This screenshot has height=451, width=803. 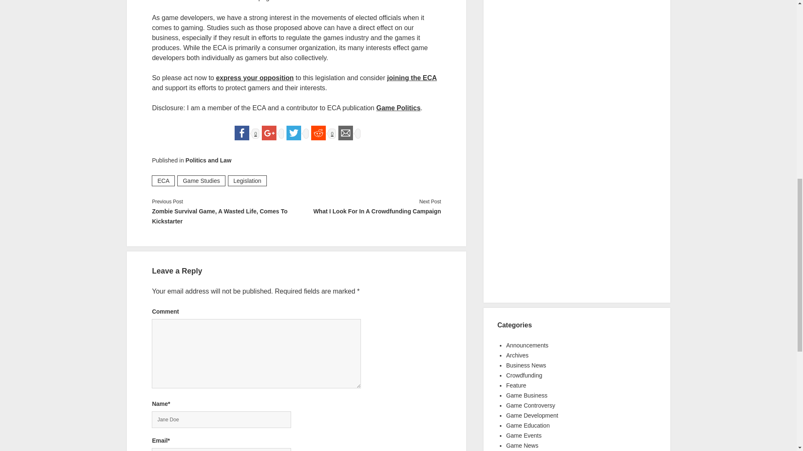 What do you see at coordinates (208, 160) in the screenshot?
I see `View all posts in Politics and Law` at bounding box center [208, 160].